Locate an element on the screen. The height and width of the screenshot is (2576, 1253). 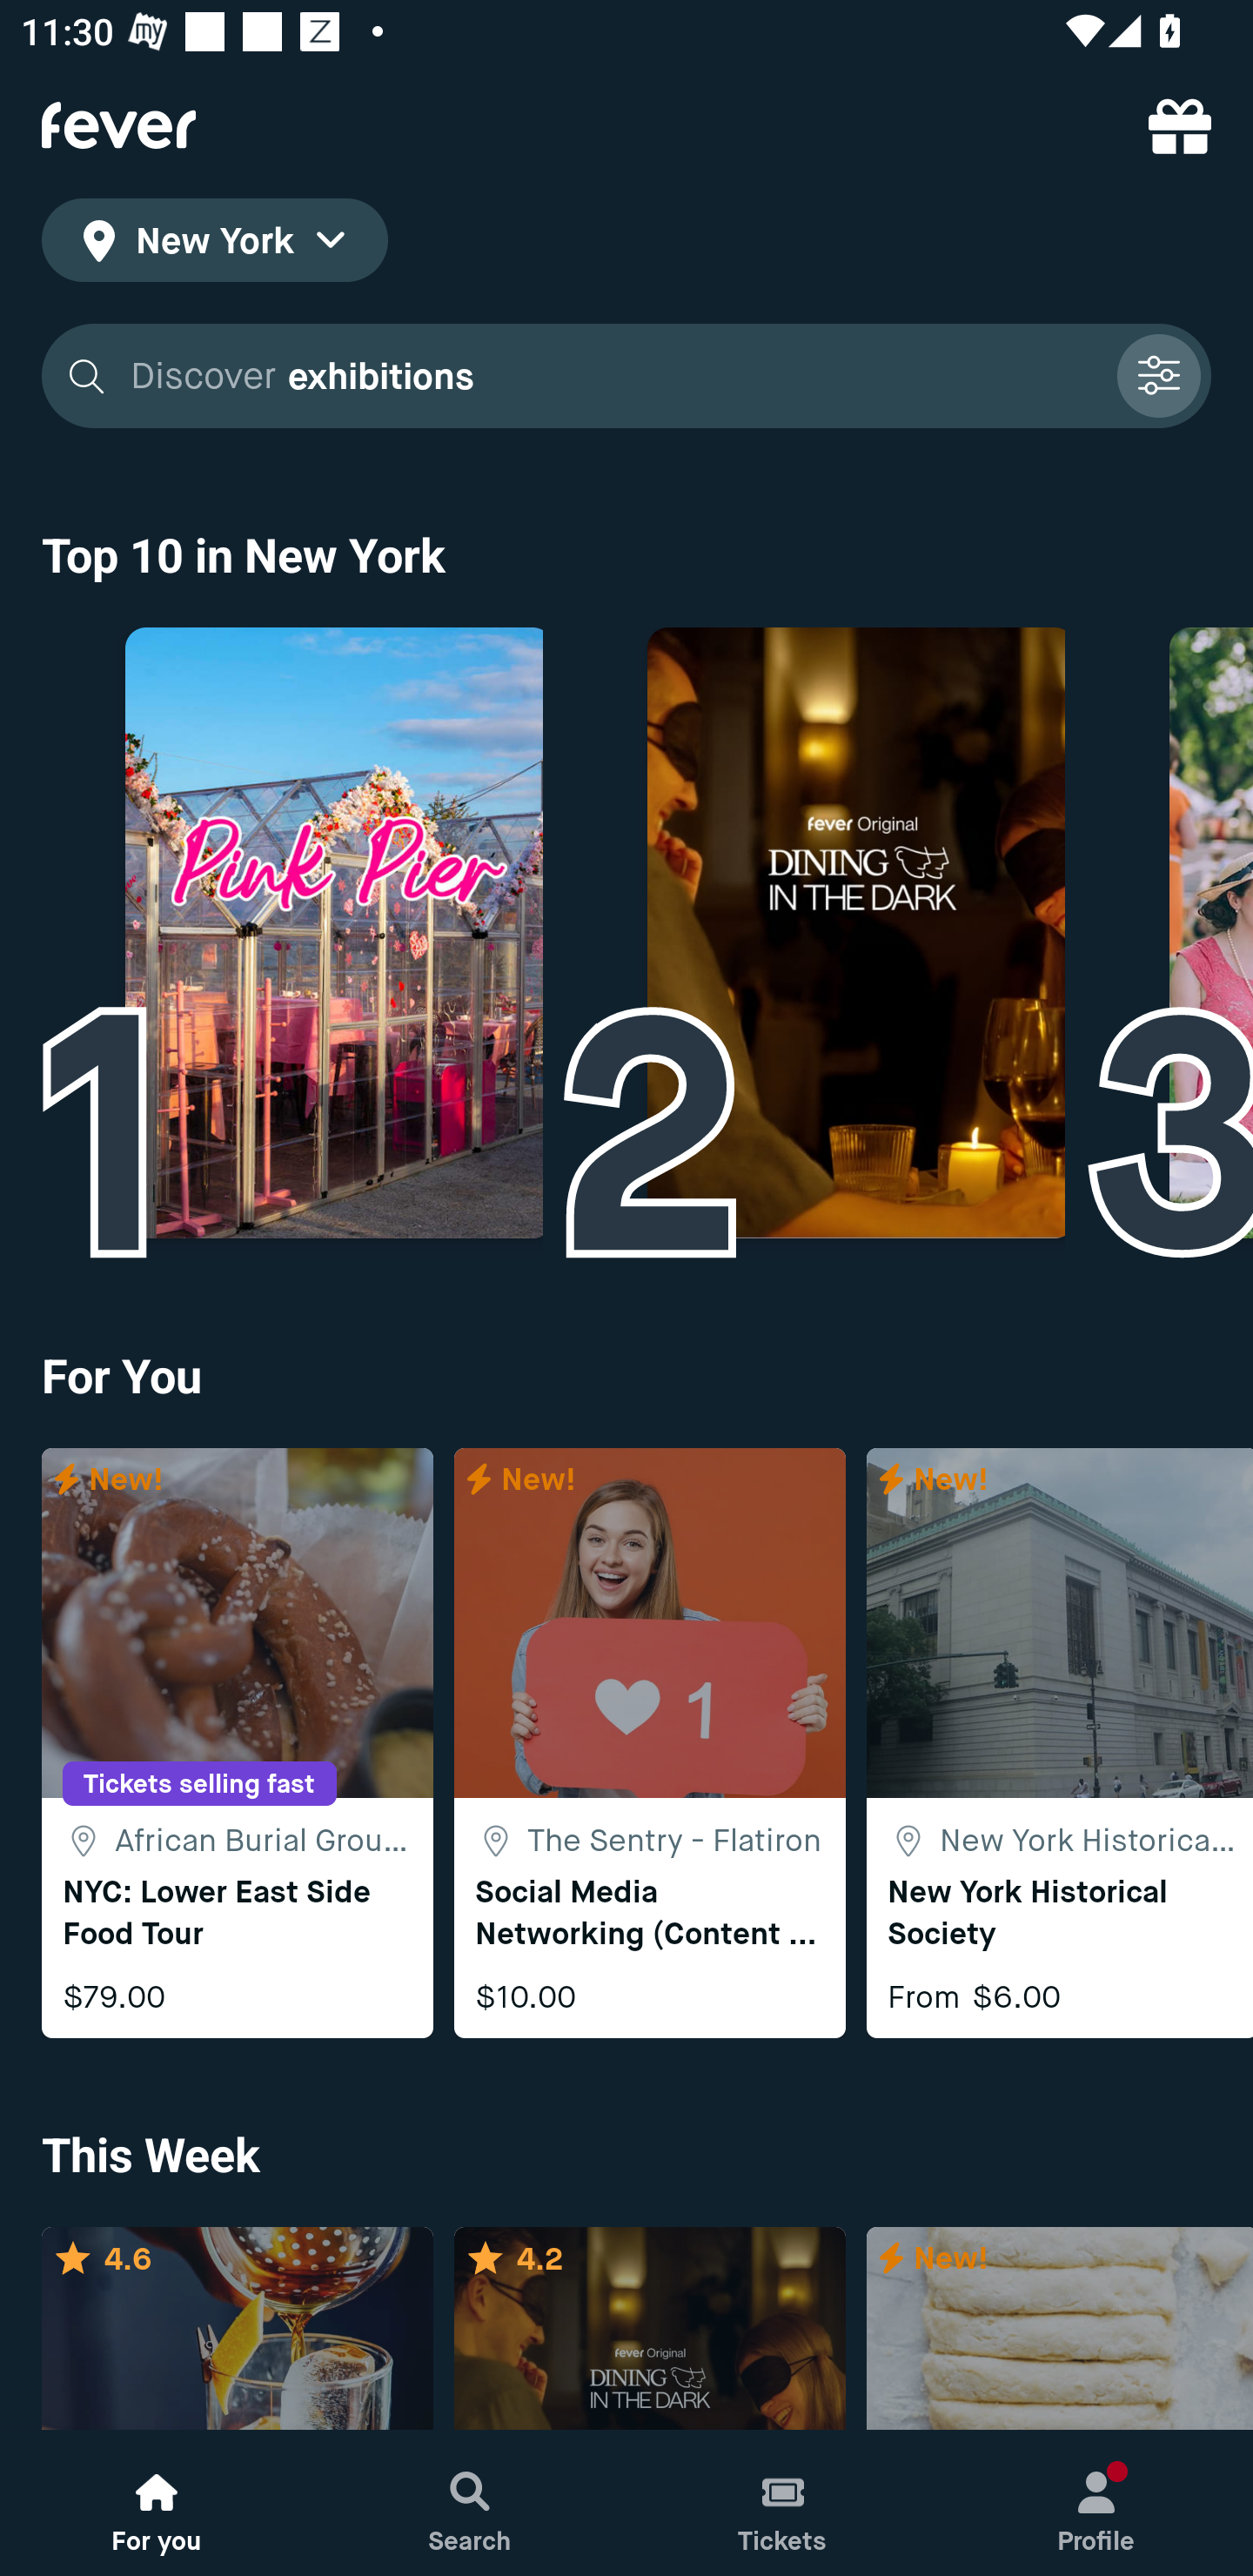
Profile, New notification Profile is located at coordinates (1096, 2503).